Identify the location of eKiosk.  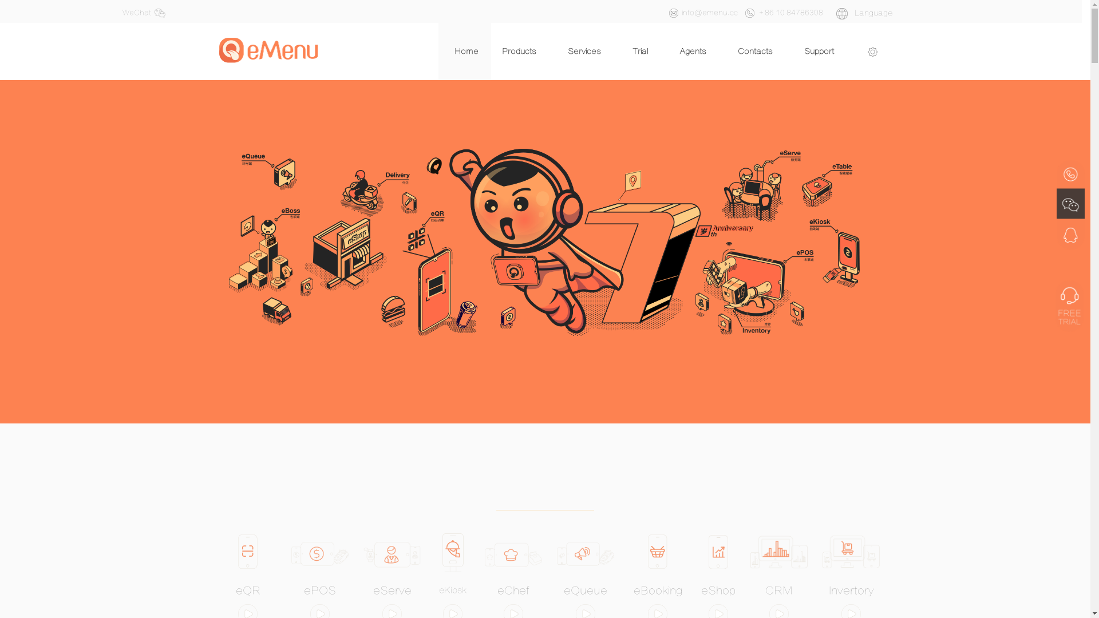
(453, 588).